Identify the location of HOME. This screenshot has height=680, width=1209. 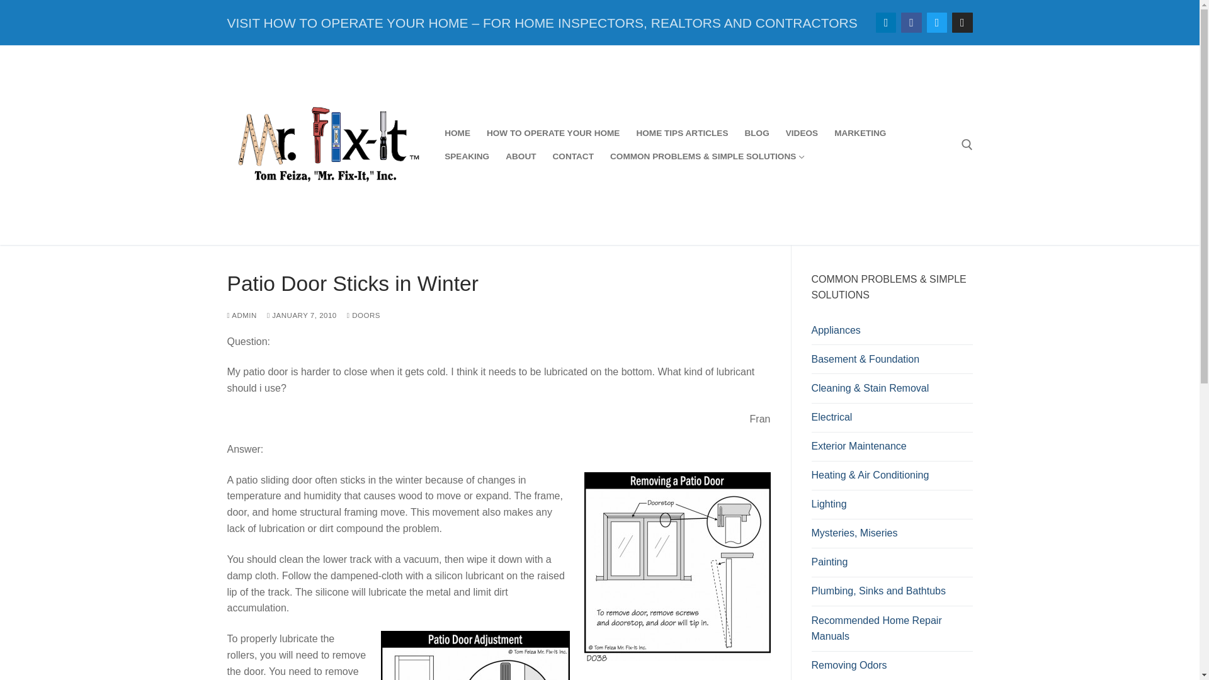
(457, 133).